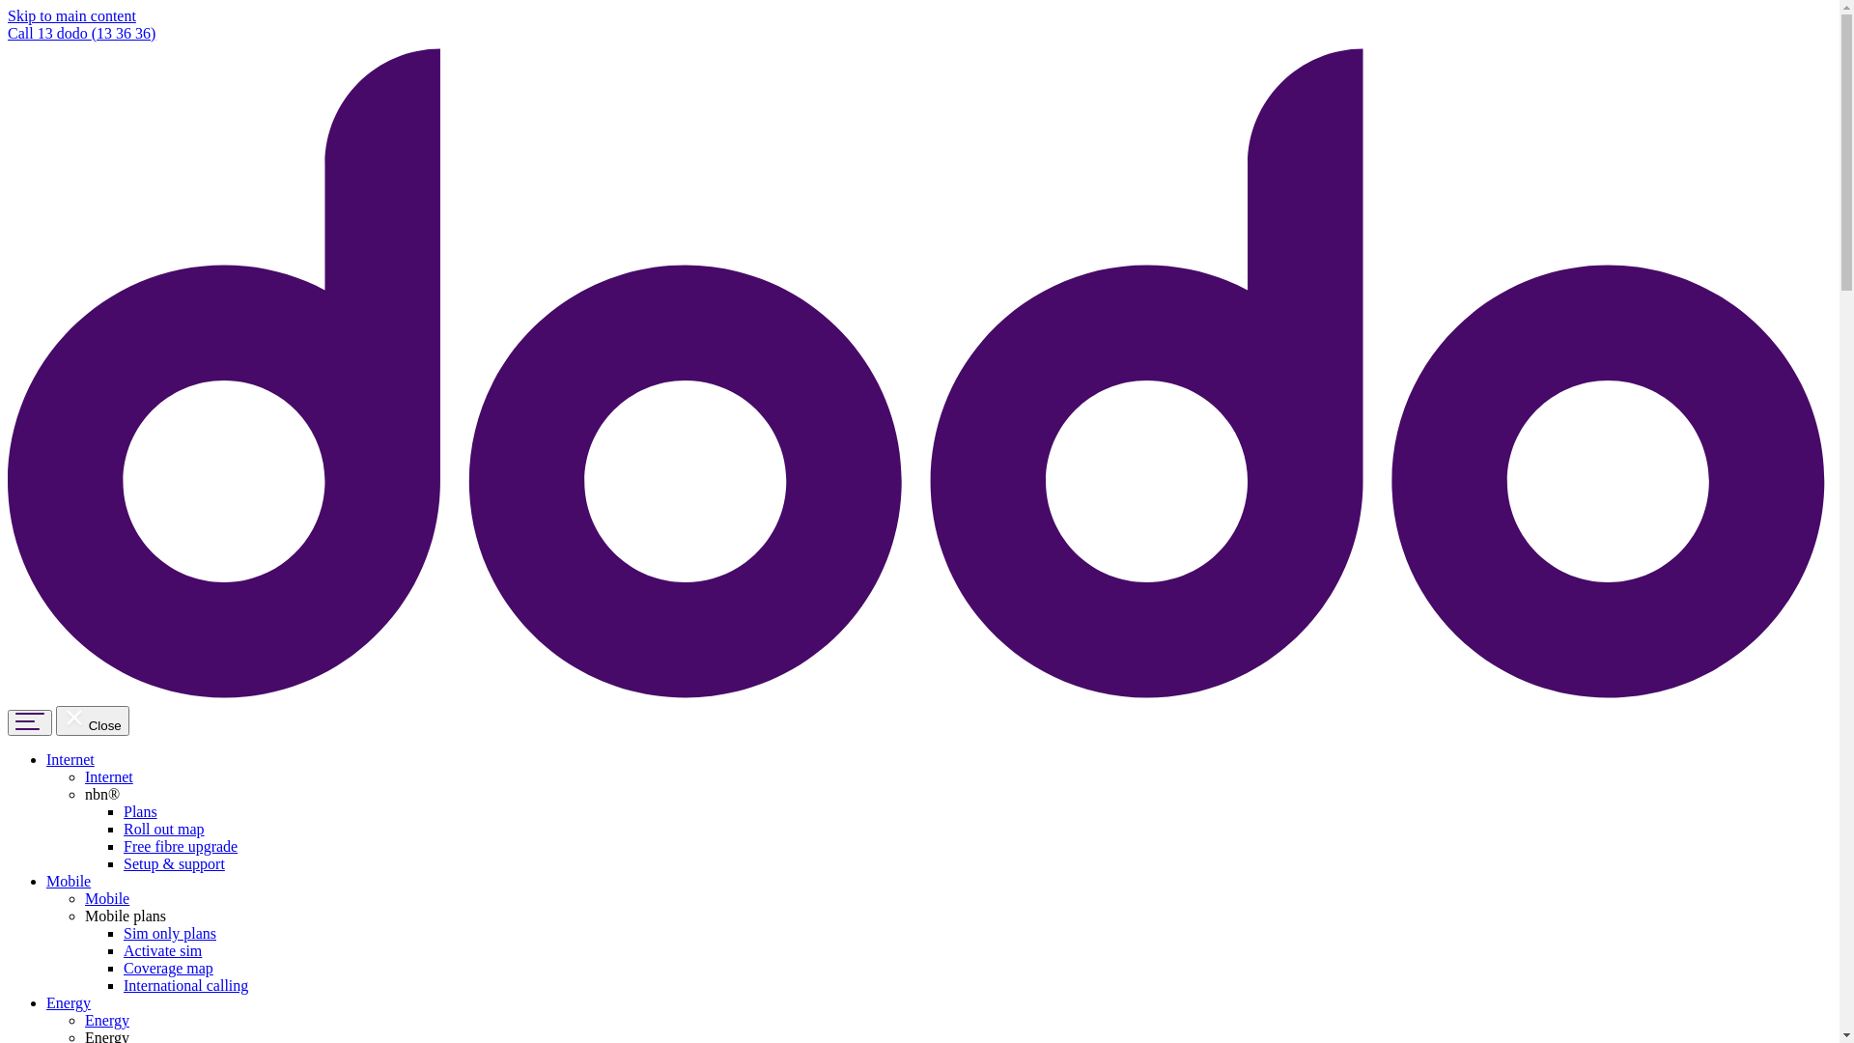  What do you see at coordinates (69, 881) in the screenshot?
I see `Mobile` at bounding box center [69, 881].